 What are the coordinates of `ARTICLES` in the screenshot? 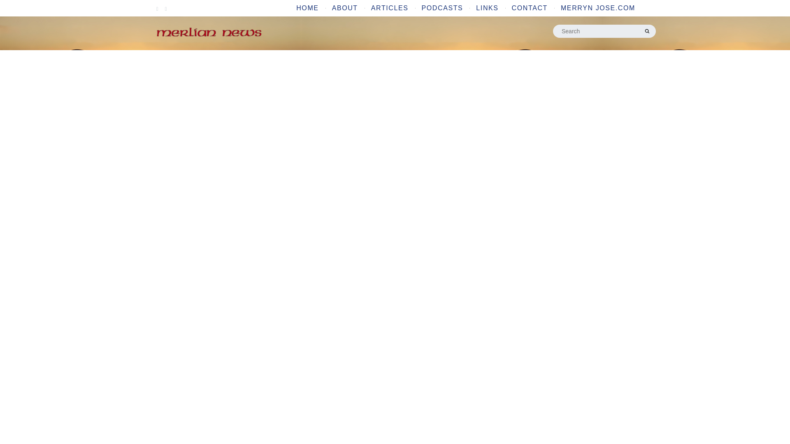 It's located at (390, 8).